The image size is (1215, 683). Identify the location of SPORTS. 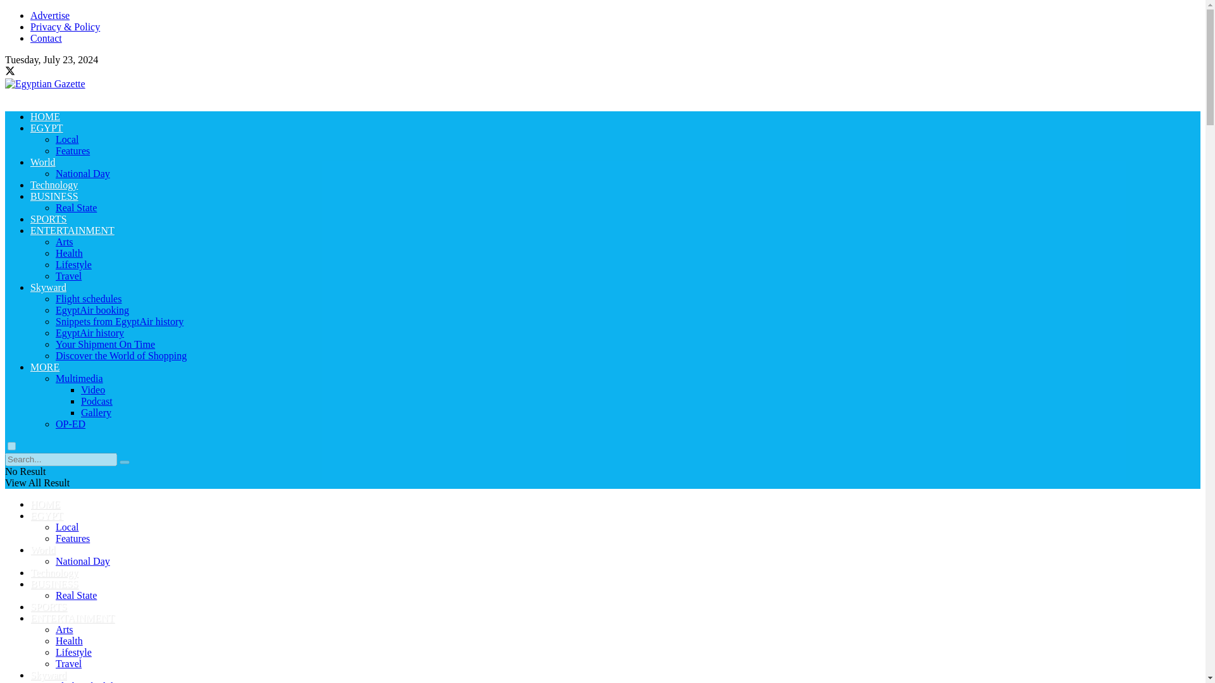
(48, 219).